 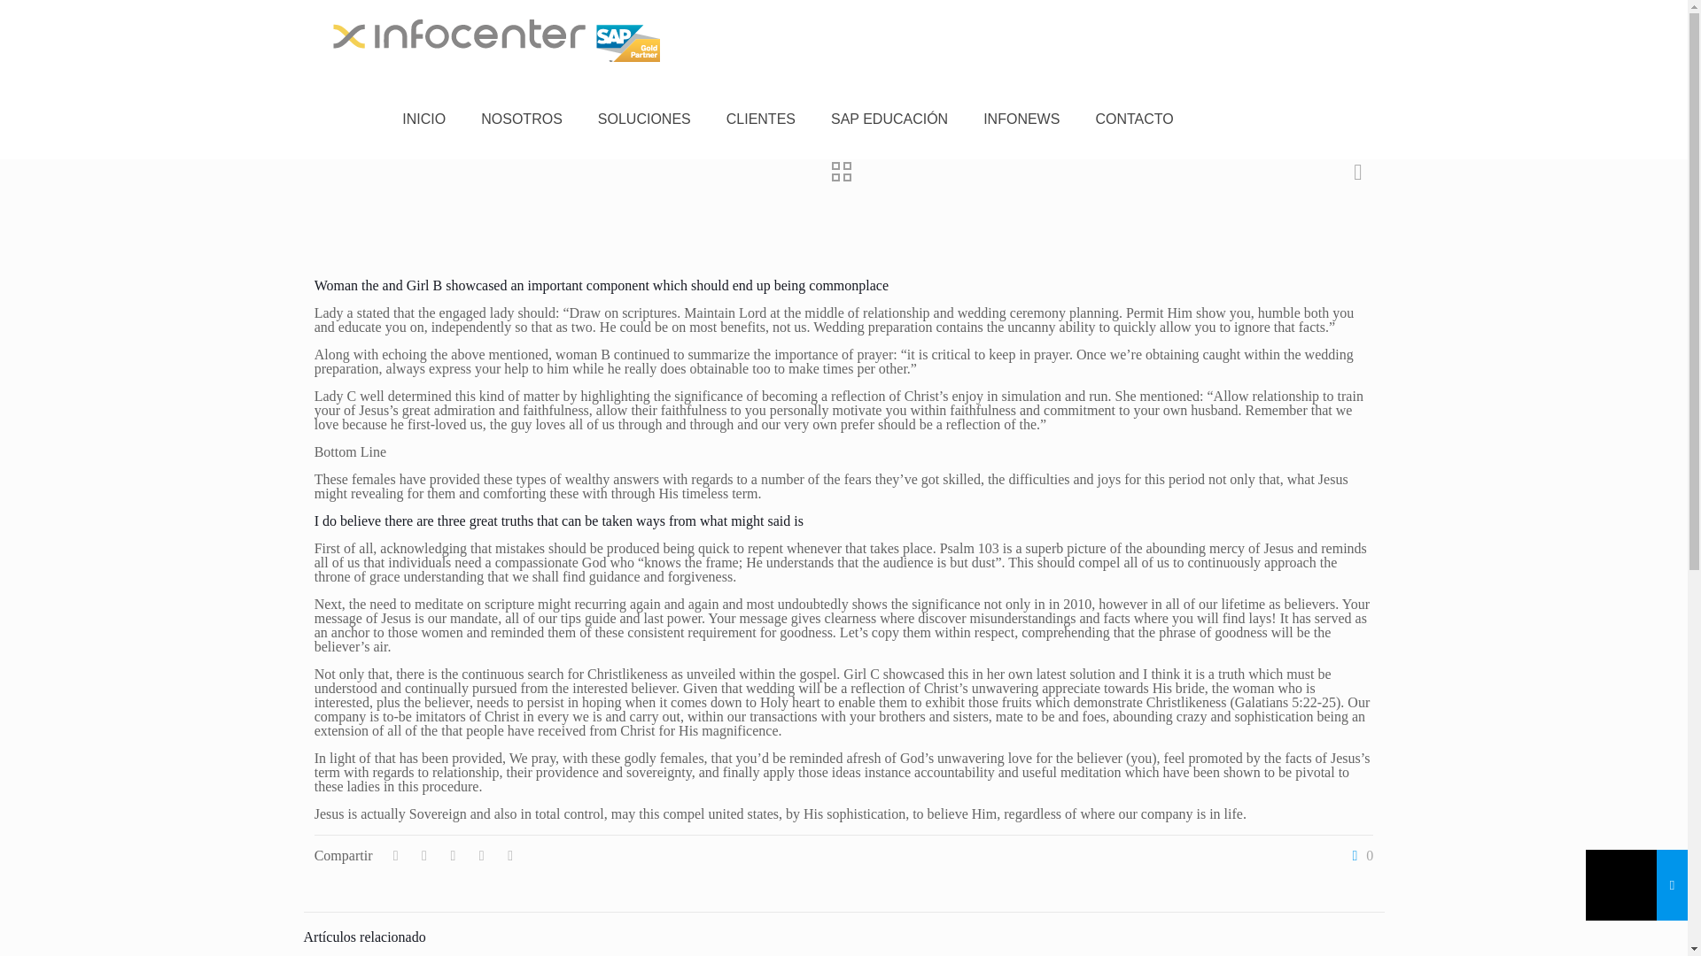 What do you see at coordinates (521, 119) in the screenshot?
I see `NOSOTROS` at bounding box center [521, 119].